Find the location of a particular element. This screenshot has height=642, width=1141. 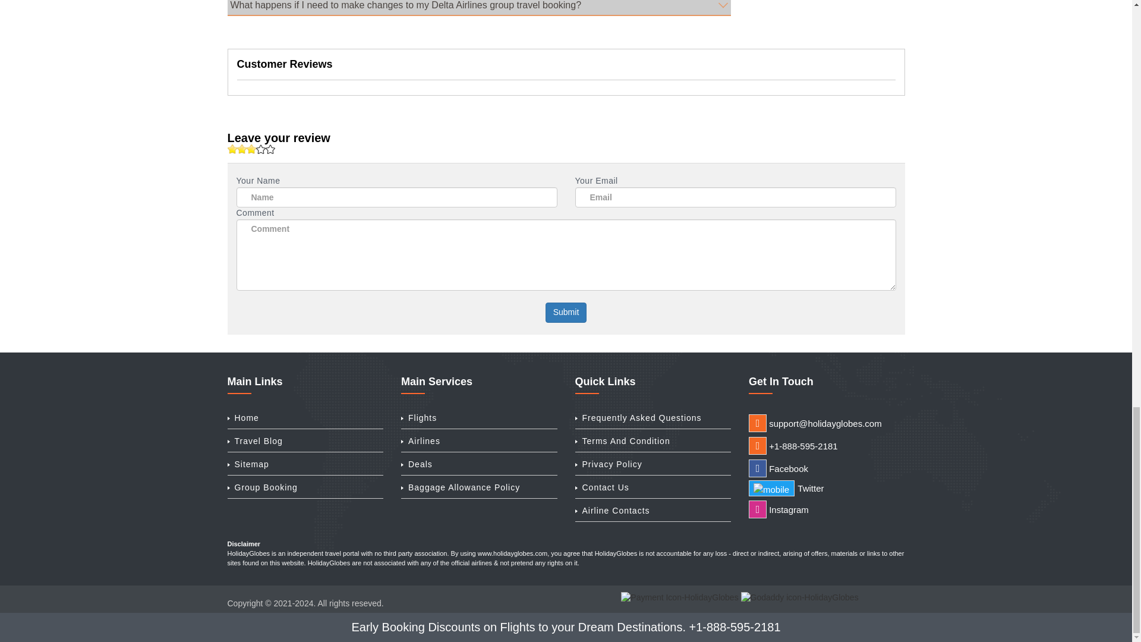

Baggage Allowance Policy is located at coordinates (464, 487).